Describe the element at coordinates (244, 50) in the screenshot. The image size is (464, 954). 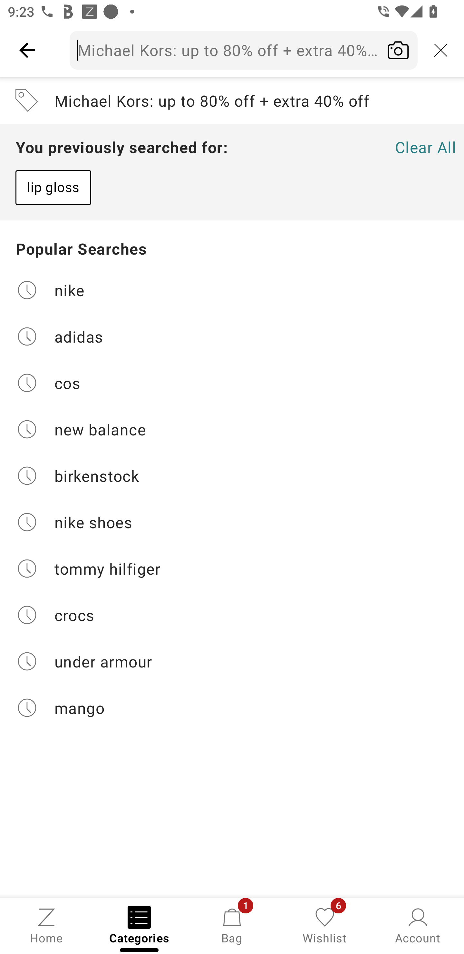
I see `Michael Kors: up to 80% off + extra 40% off` at that location.